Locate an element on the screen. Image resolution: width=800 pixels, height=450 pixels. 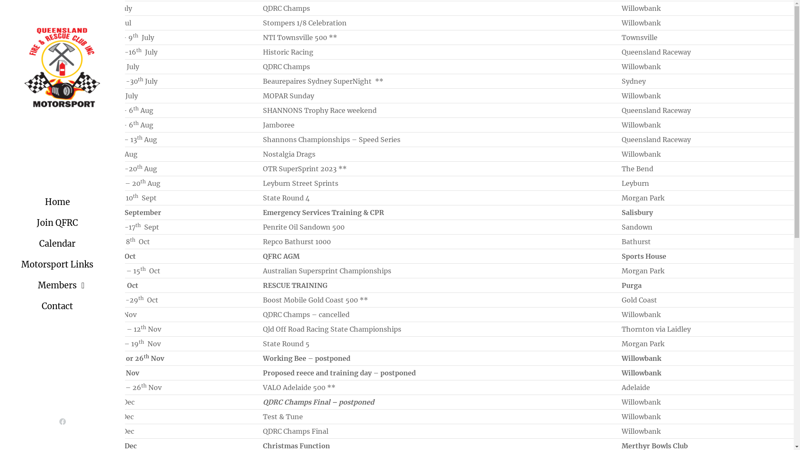
Members is located at coordinates (62, 285).